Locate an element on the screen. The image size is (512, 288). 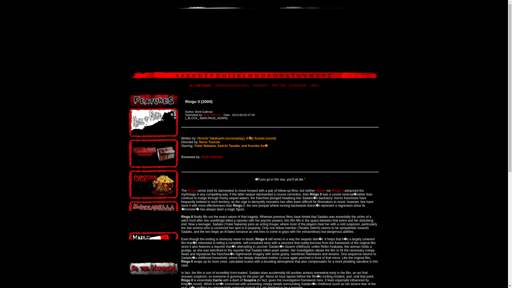
U  is located at coordinates (299, 76).